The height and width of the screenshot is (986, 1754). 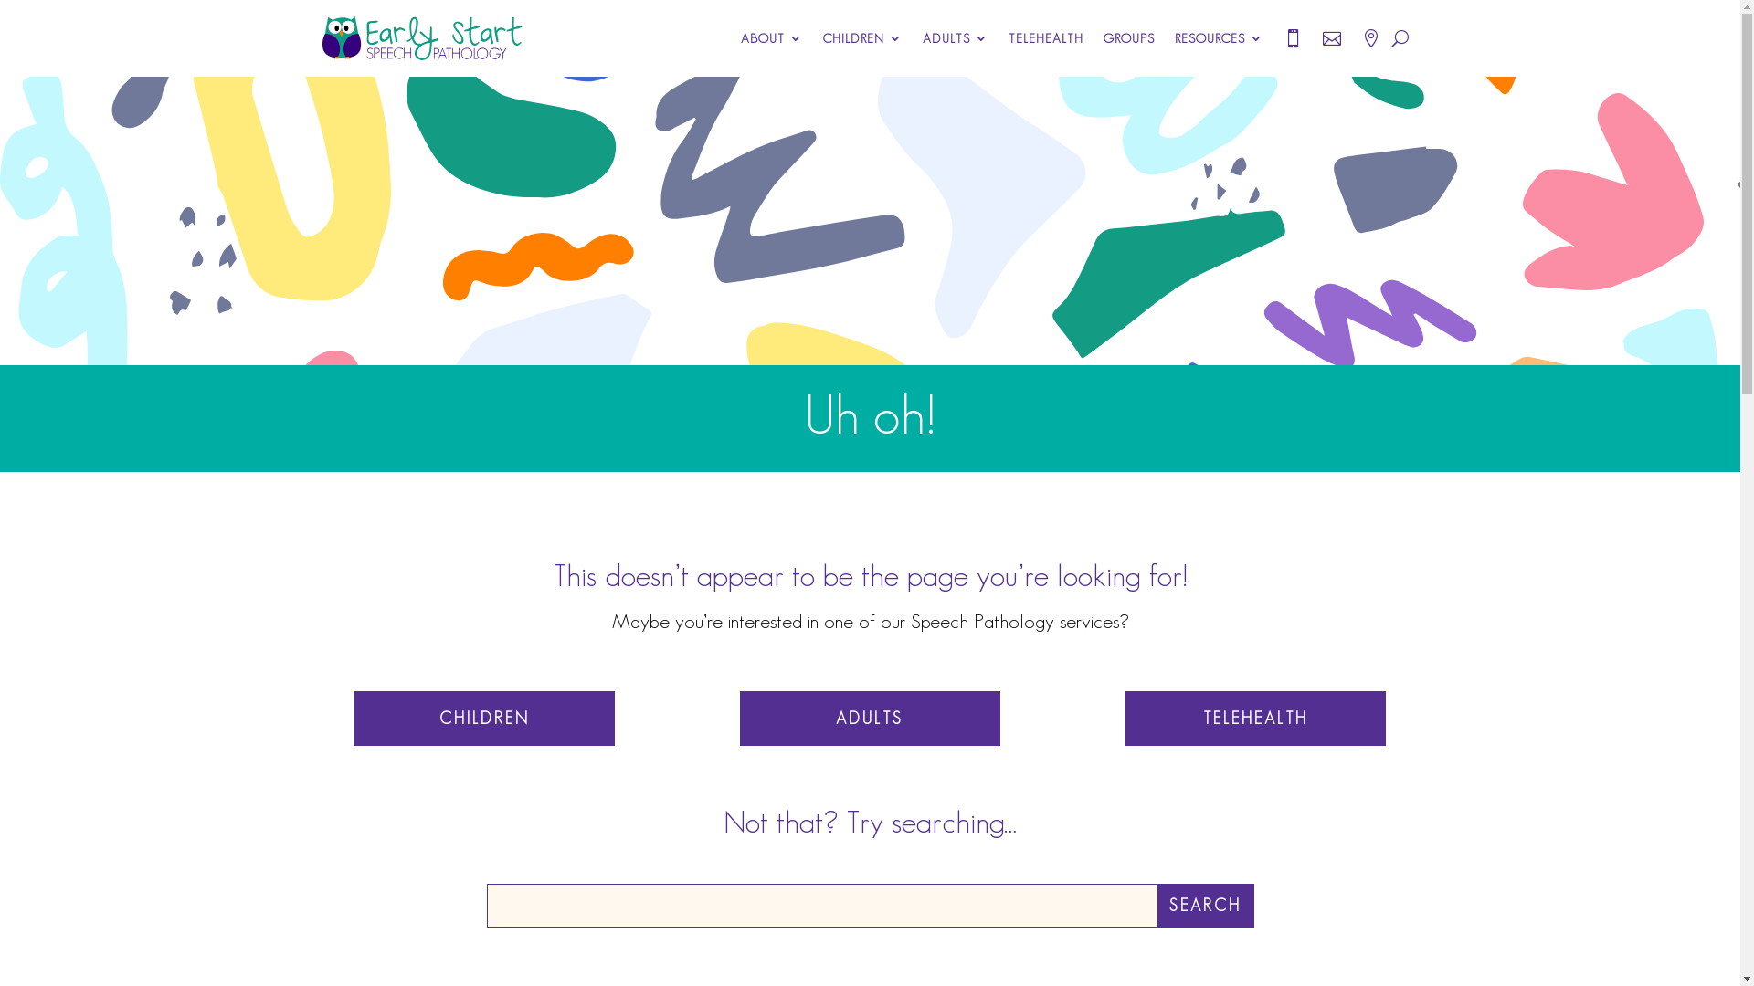 What do you see at coordinates (1046, 38) in the screenshot?
I see `TELEHEALTH` at bounding box center [1046, 38].